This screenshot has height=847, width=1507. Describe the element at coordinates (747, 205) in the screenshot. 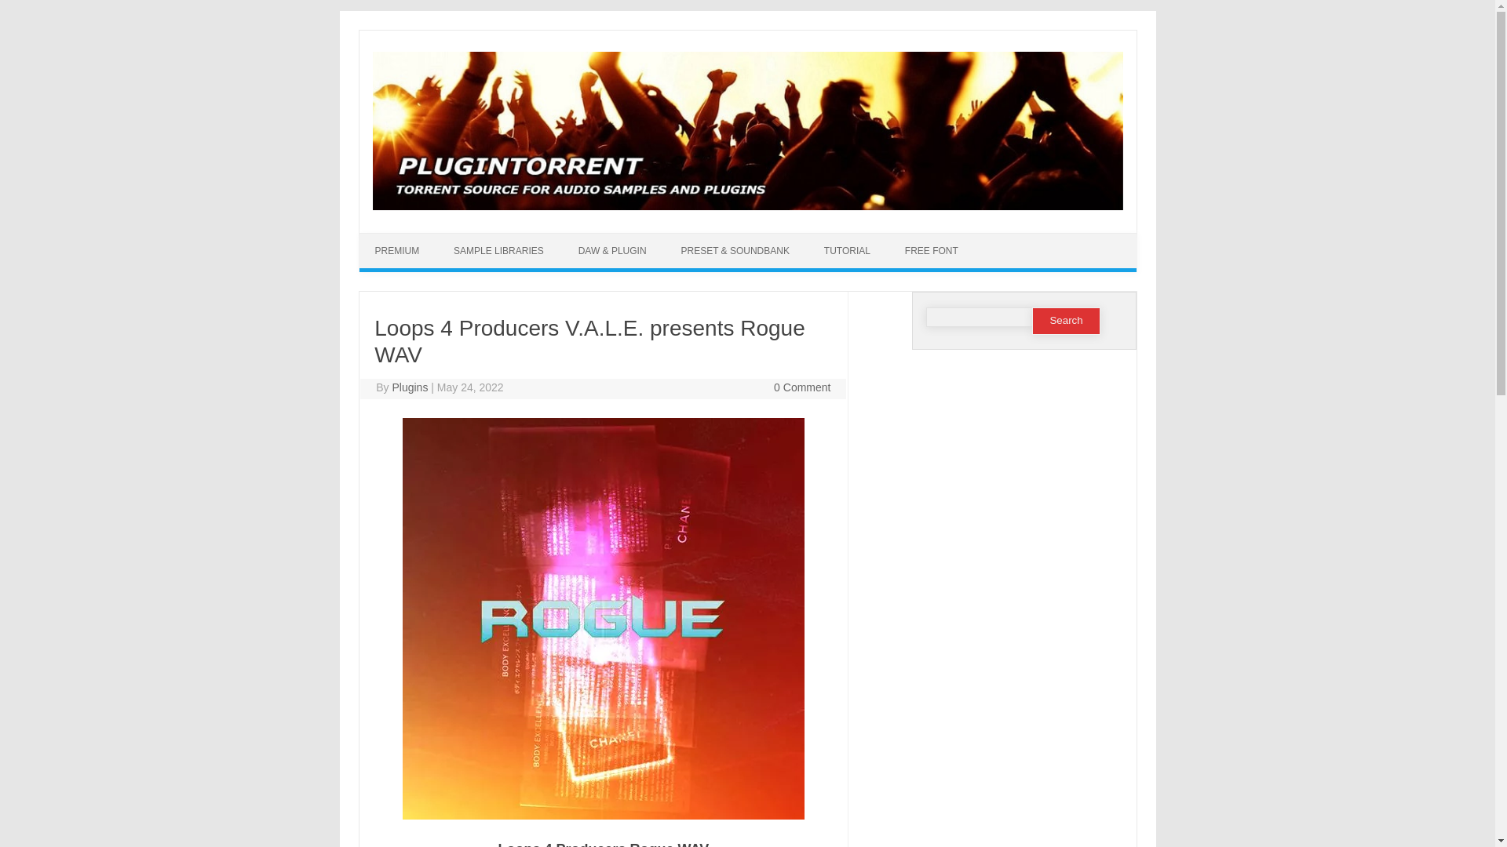

I see `Plugintorrent` at that location.